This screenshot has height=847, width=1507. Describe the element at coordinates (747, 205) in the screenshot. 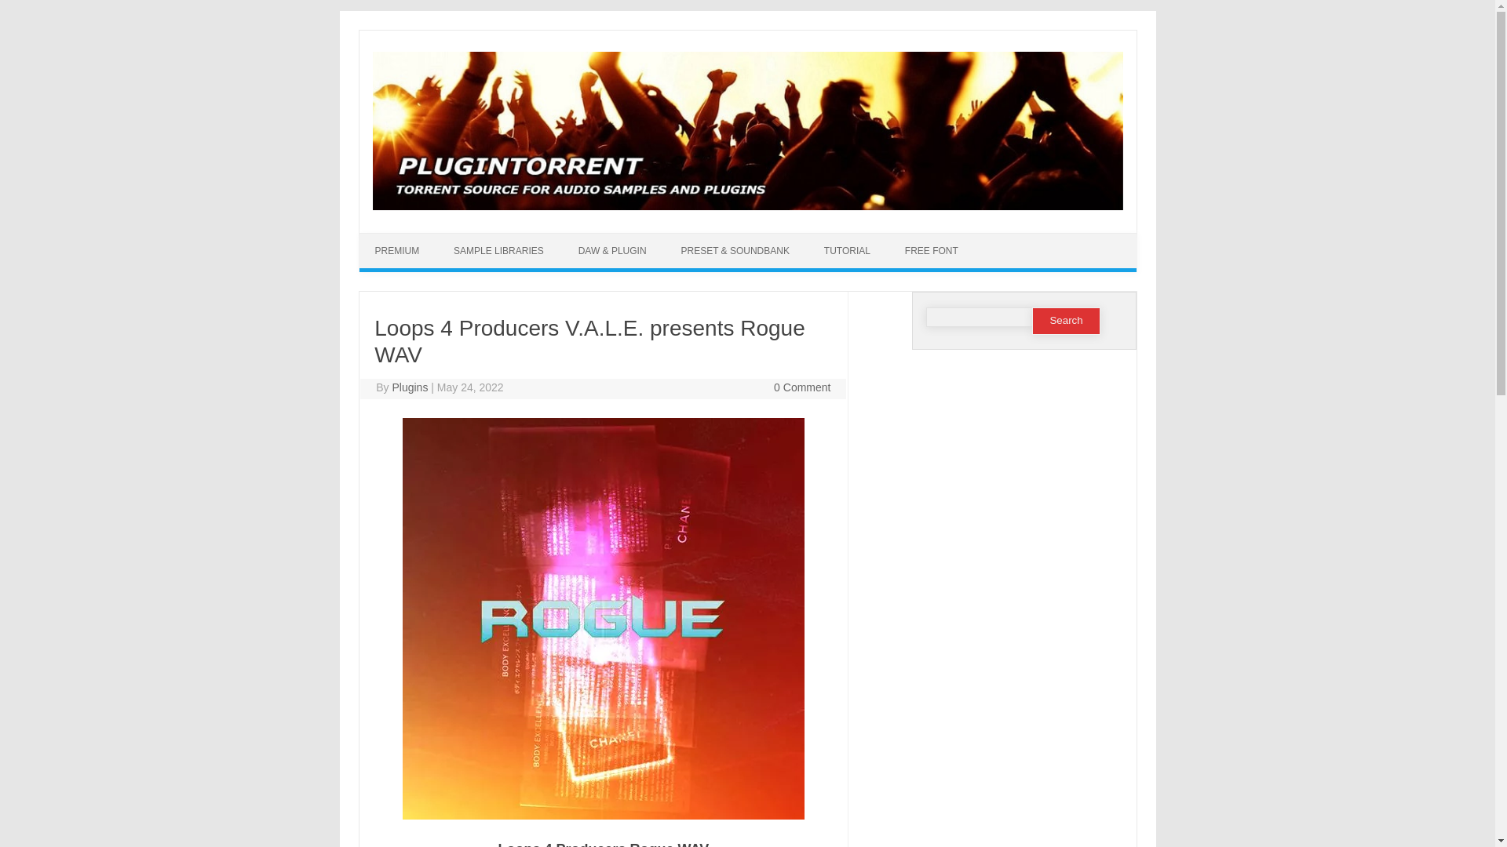

I see `Plugintorrent` at that location.